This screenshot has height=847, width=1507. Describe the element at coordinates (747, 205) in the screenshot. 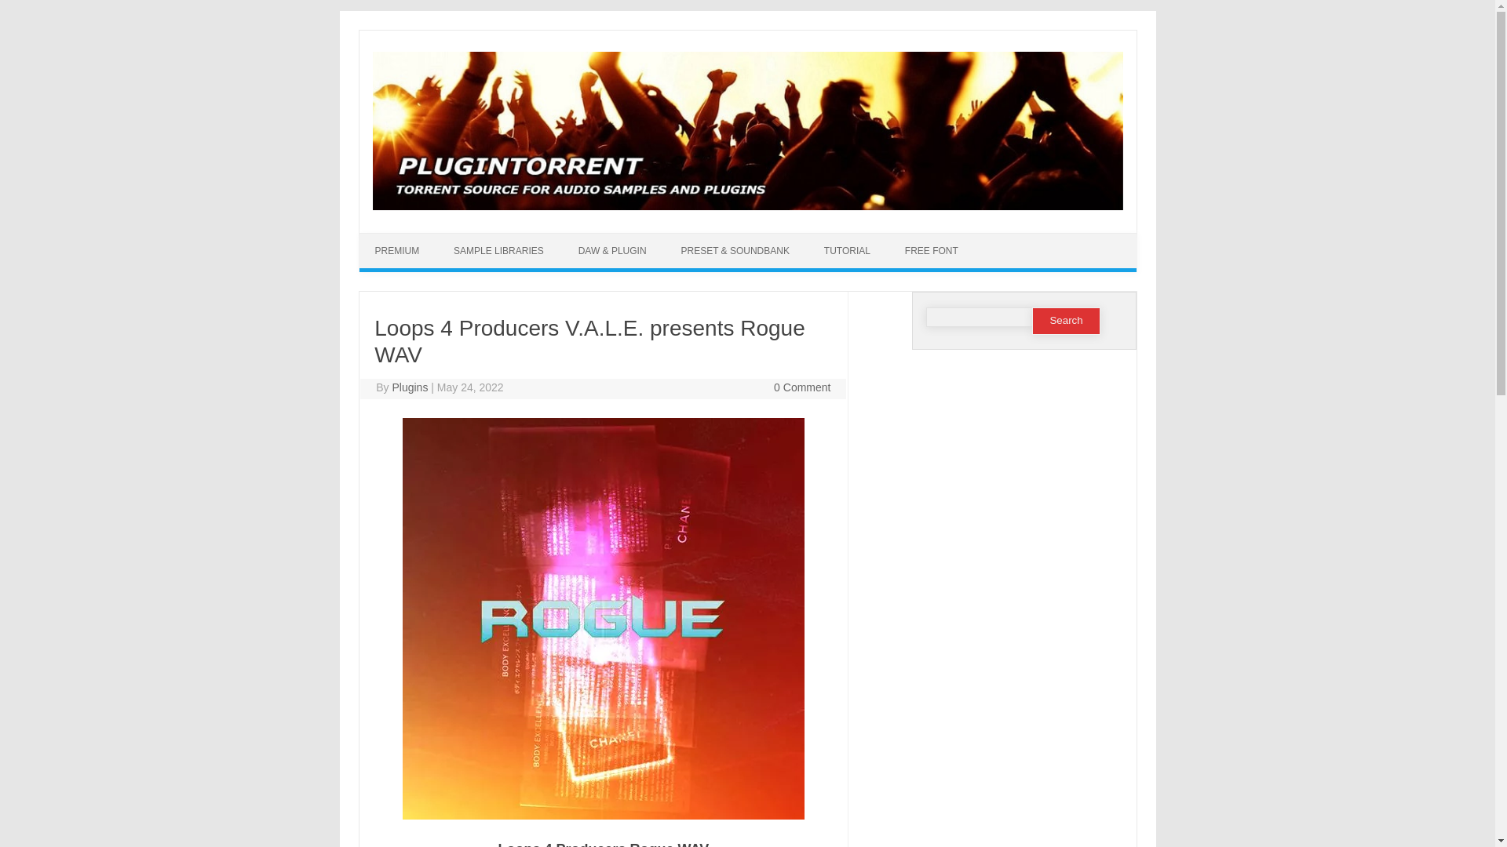

I see `Plugintorrent` at that location.